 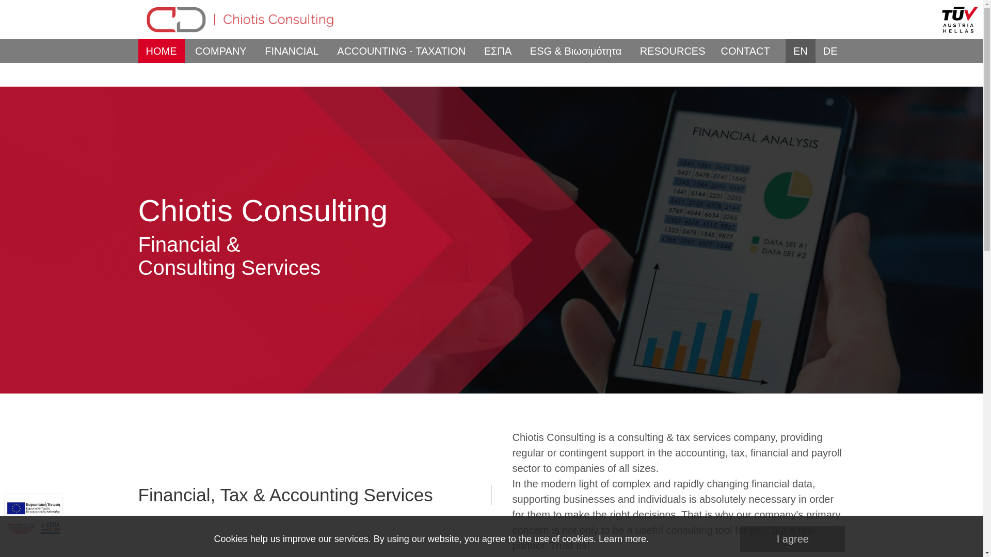 What do you see at coordinates (745, 51) in the screenshot?
I see `CONTACT` at bounding box center [745, 51].